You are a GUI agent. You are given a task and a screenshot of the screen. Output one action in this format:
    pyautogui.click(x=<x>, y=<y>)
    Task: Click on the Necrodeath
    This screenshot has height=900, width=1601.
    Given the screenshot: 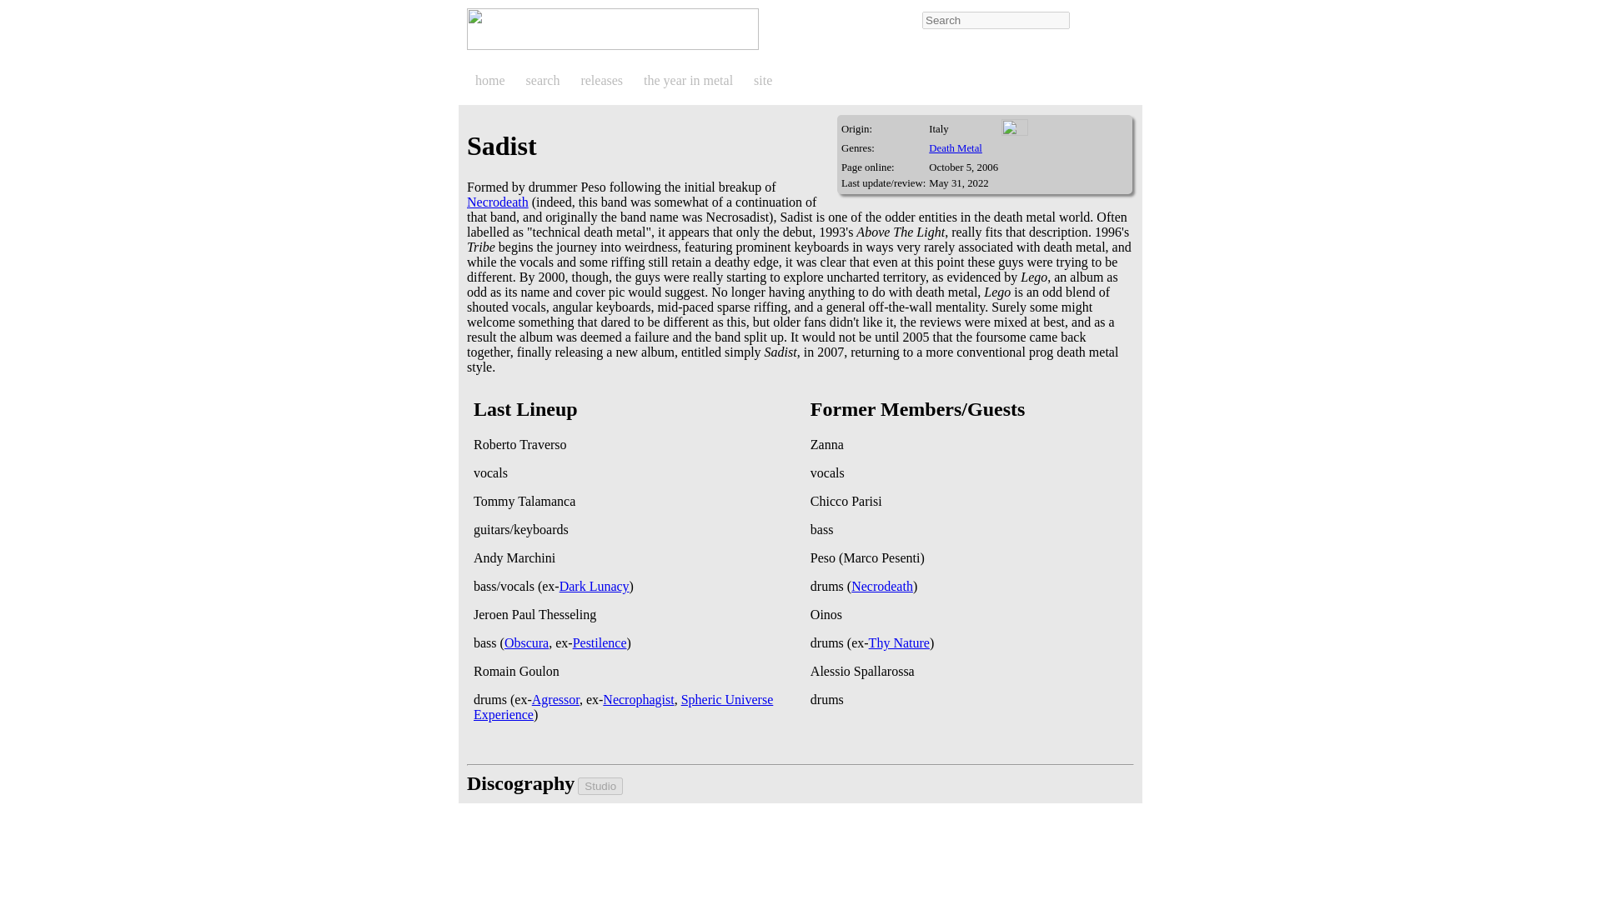 What is the action you would take?
    pyautogui.click(x=882, y=586)
    